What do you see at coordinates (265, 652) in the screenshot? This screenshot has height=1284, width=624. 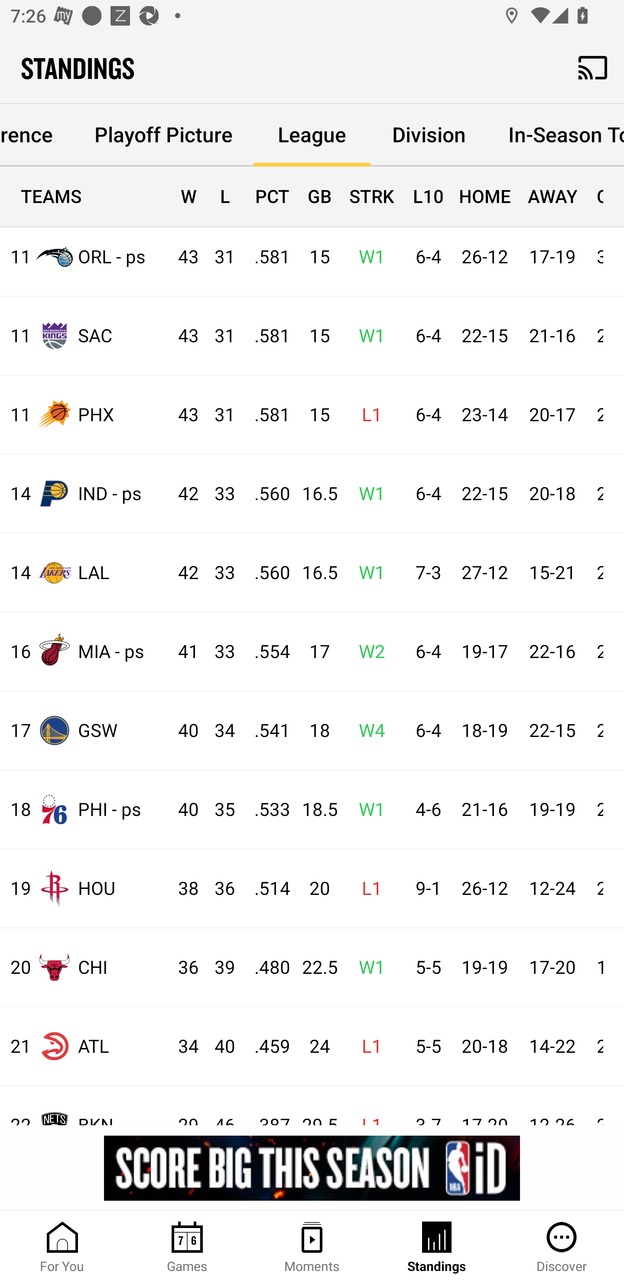 I see `.554` at bounding box center [265, 652].